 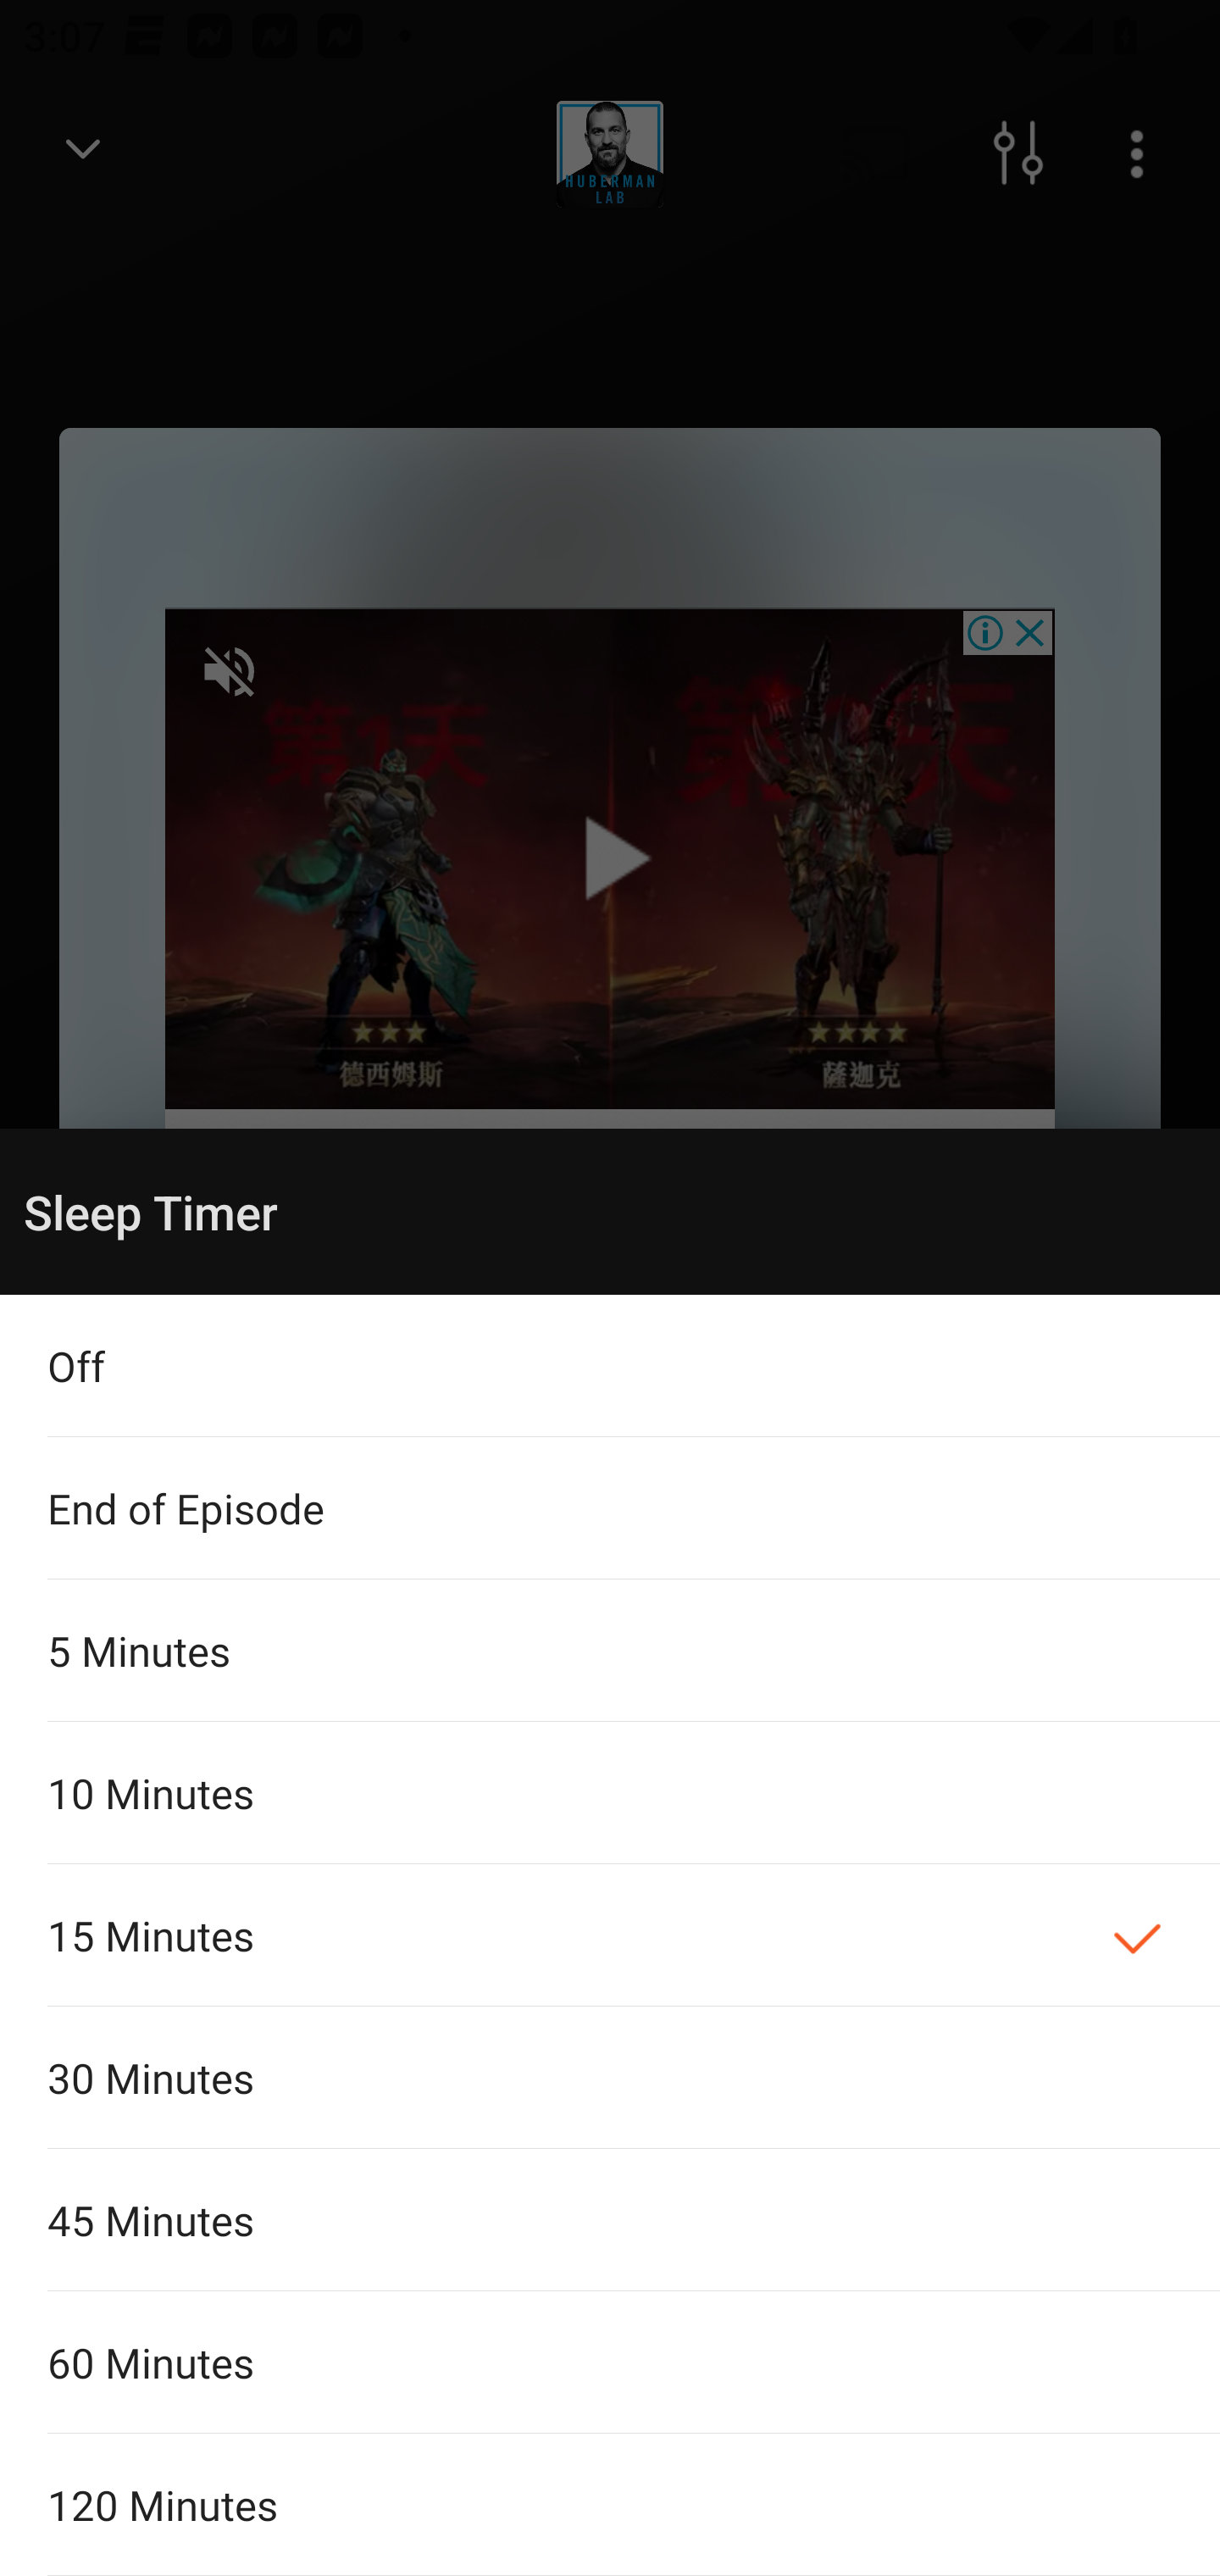 I want to click on End of Episode, so click(x=610, y=1508).